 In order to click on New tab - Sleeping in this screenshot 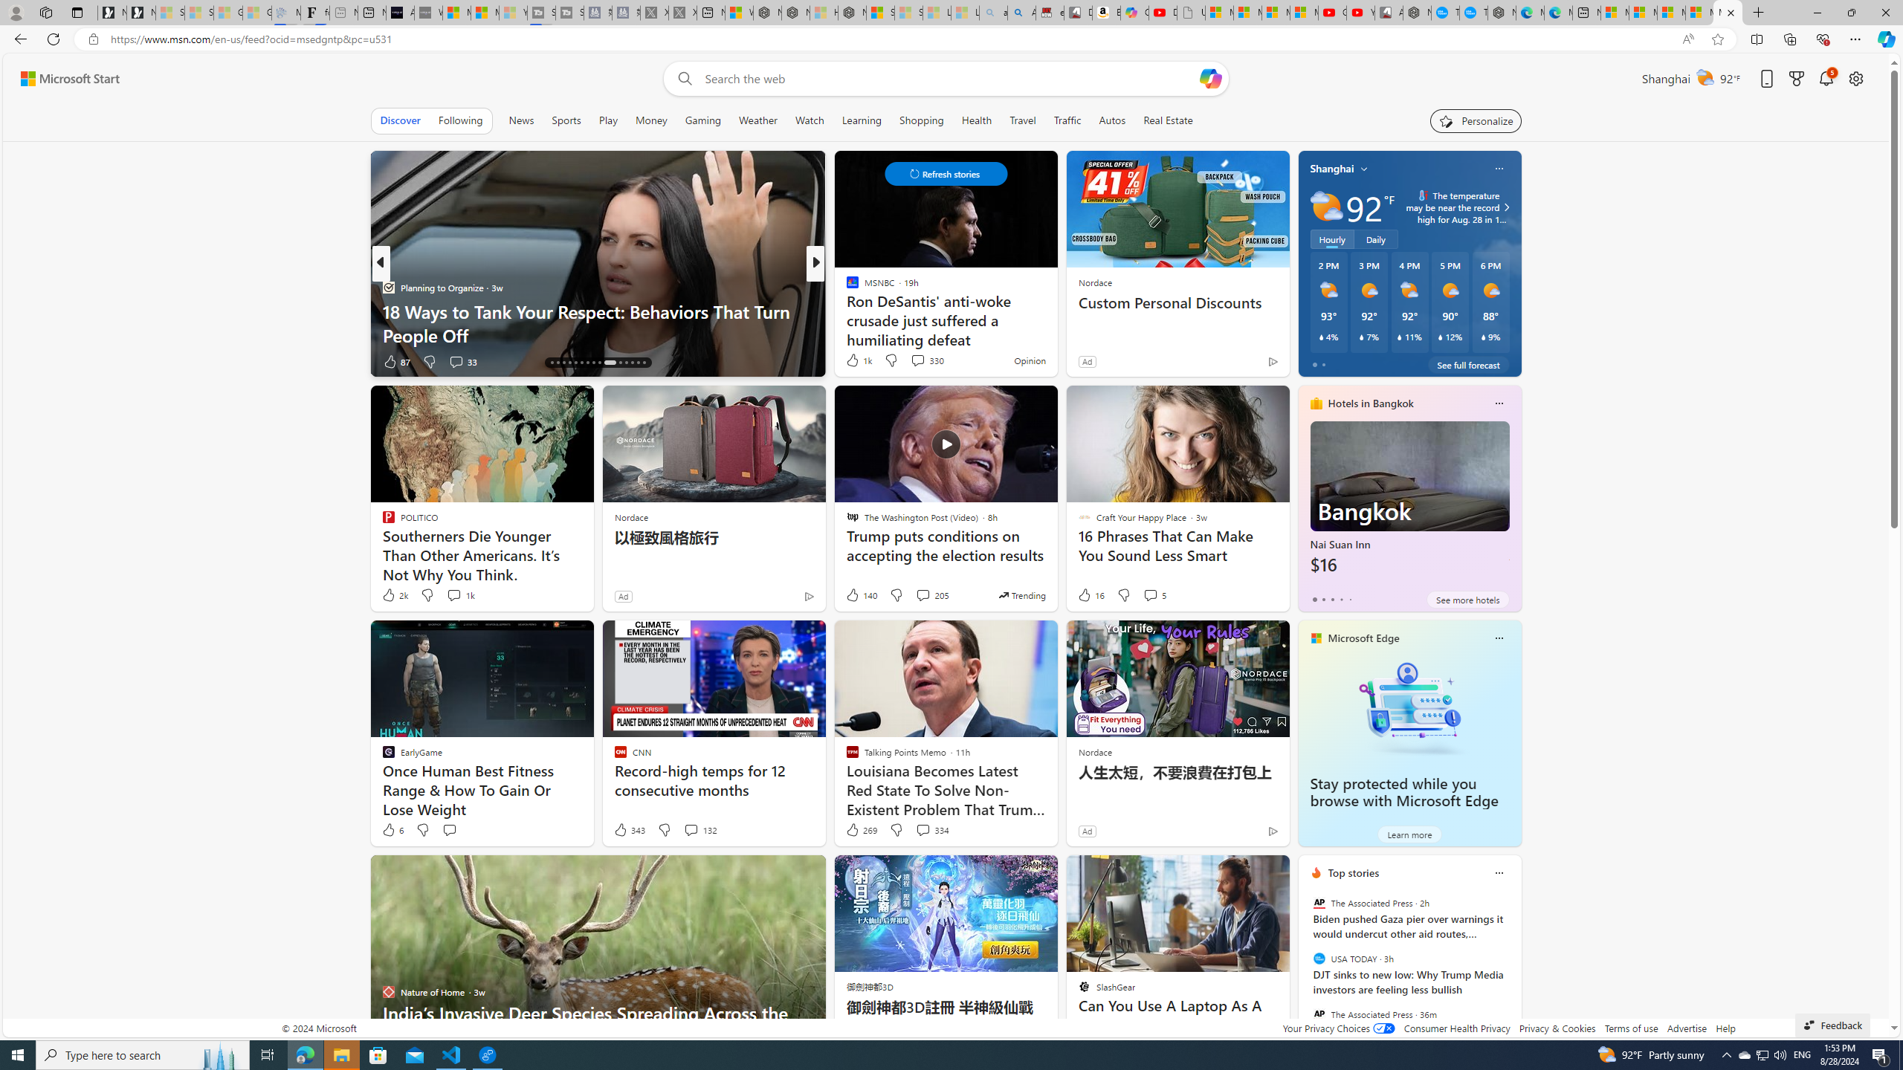, I will do `click(343, 13)`.